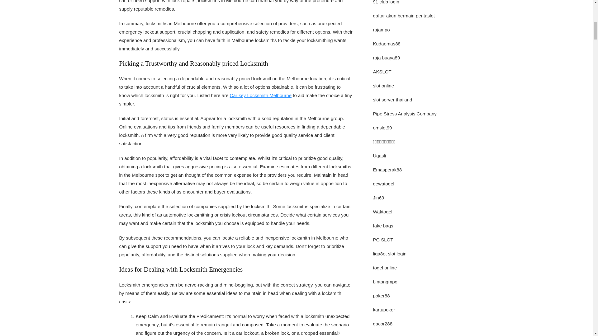  What do you see at coordinates (386, 2) in the screenshot?
I see `91 club login` at bounding box center [386, 2].